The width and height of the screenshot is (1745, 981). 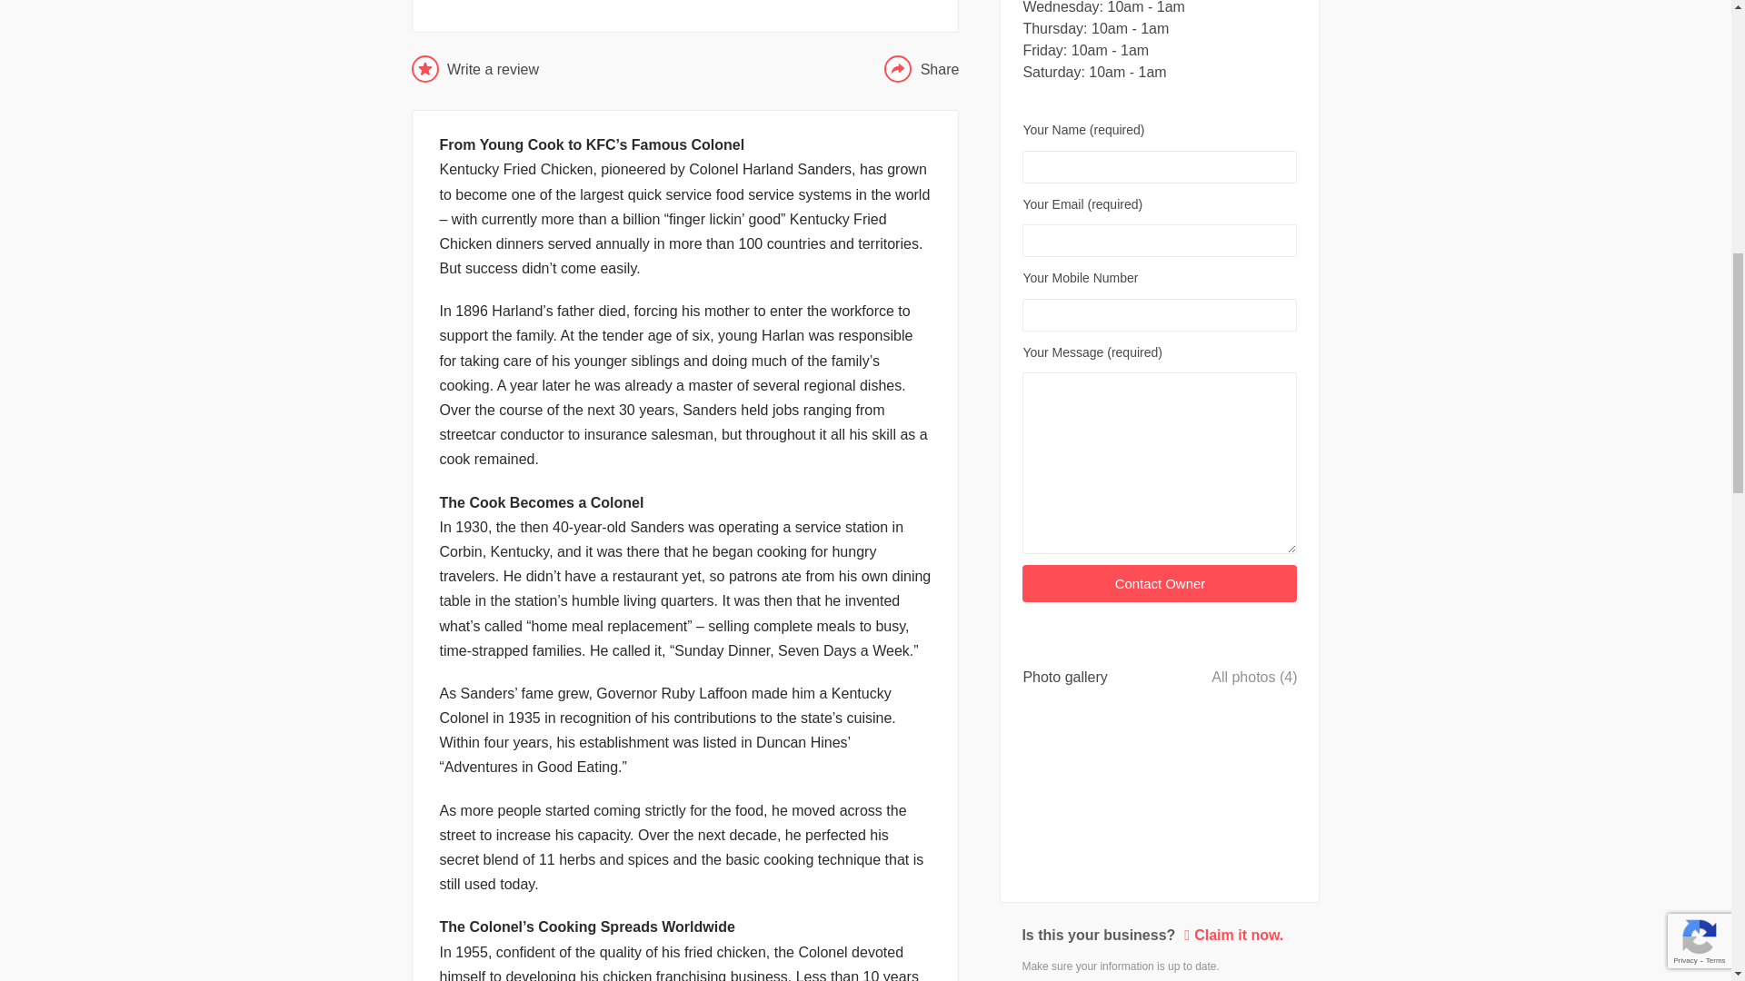 What do you see at coordinates (1160, 583) in the screenshot?
I see `Contact Owner` at bounding box center [1160, 583].